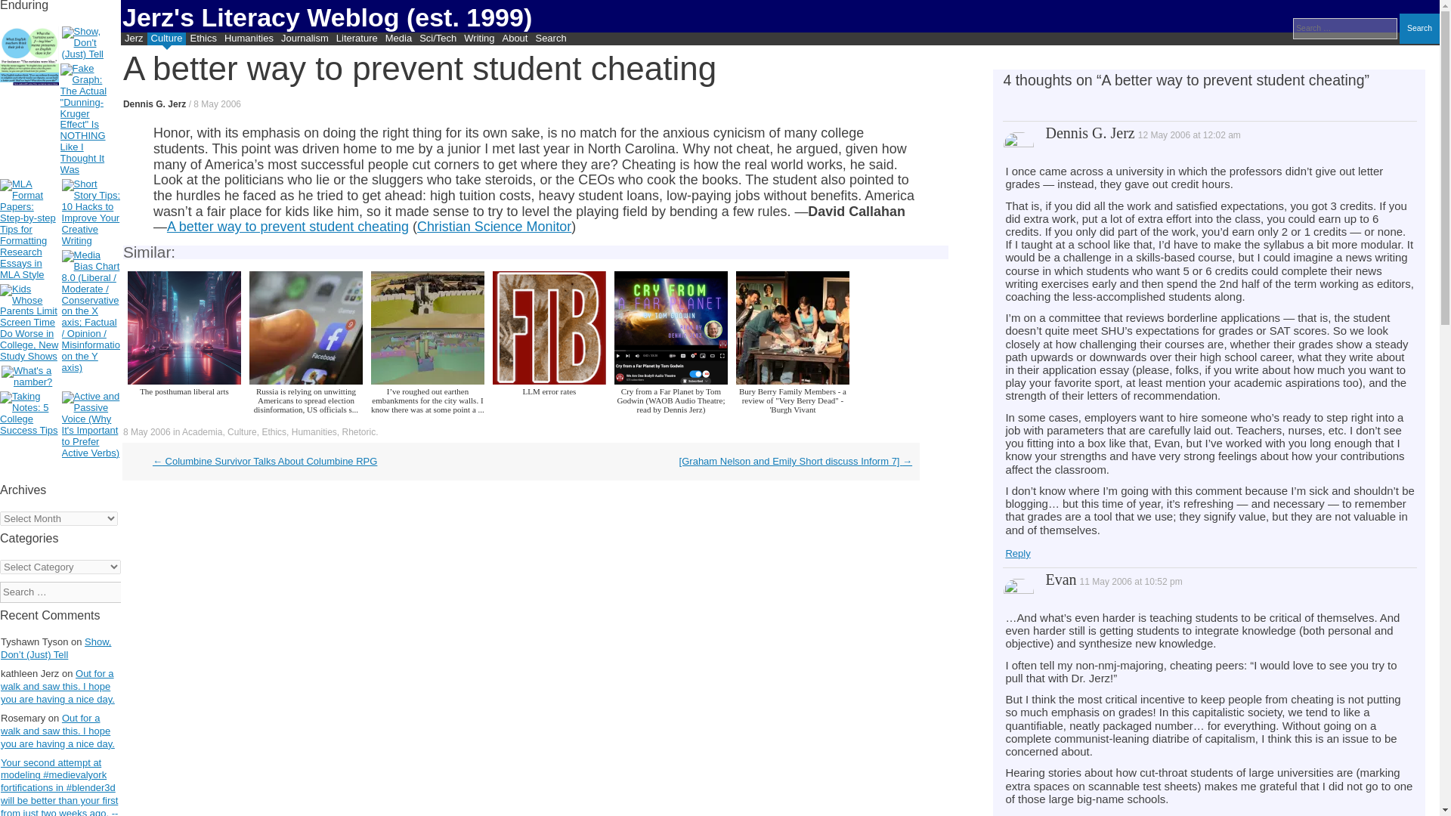  Describe the element at coordinates (248, 39) in the screenshot. I see `Humanities` at that location.